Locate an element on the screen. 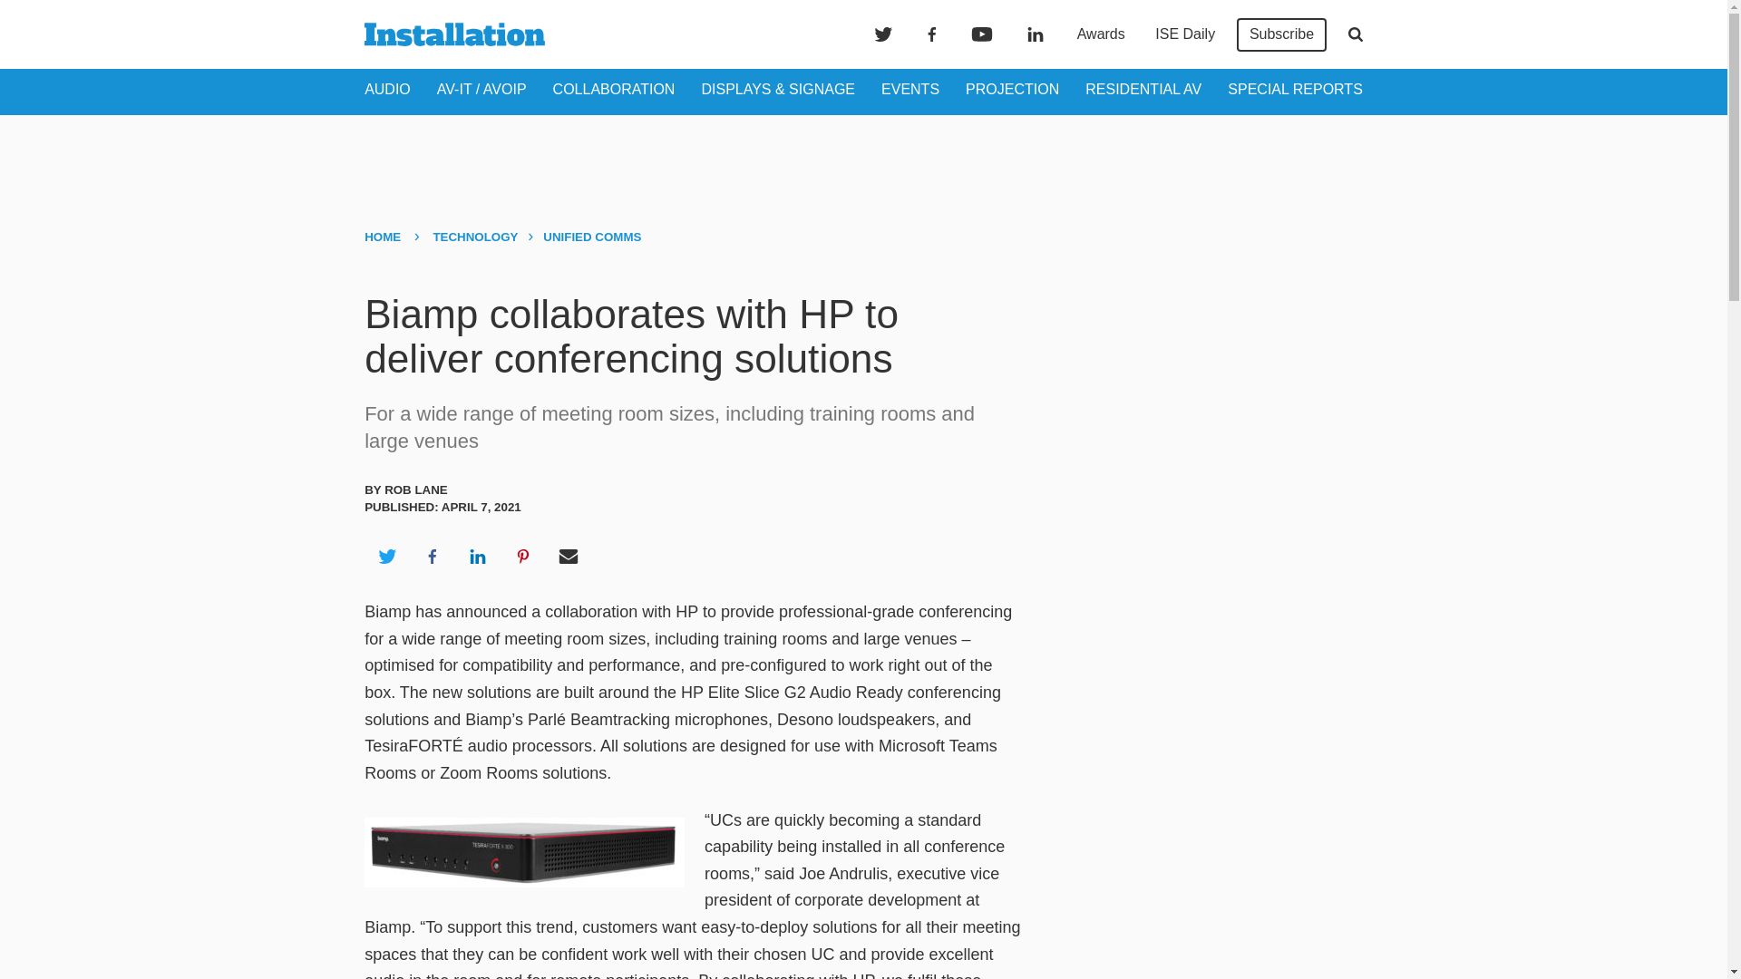 Image resolution: width=1741 pixels, height=979 pixels. Share on Pinterest is located at coordinates (523, 557).